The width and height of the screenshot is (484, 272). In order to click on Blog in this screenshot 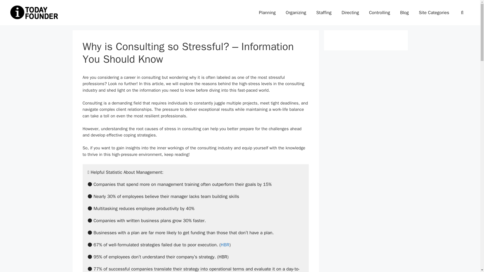, I will do `click(404, 13)`.